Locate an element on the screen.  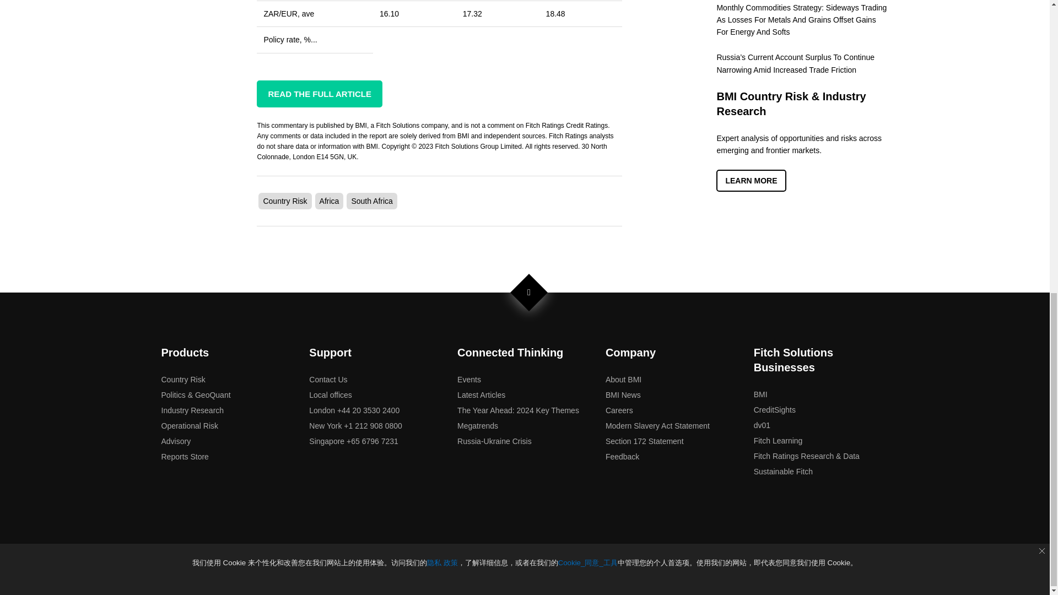
Operational Risk is located at coordinates (189, 425).